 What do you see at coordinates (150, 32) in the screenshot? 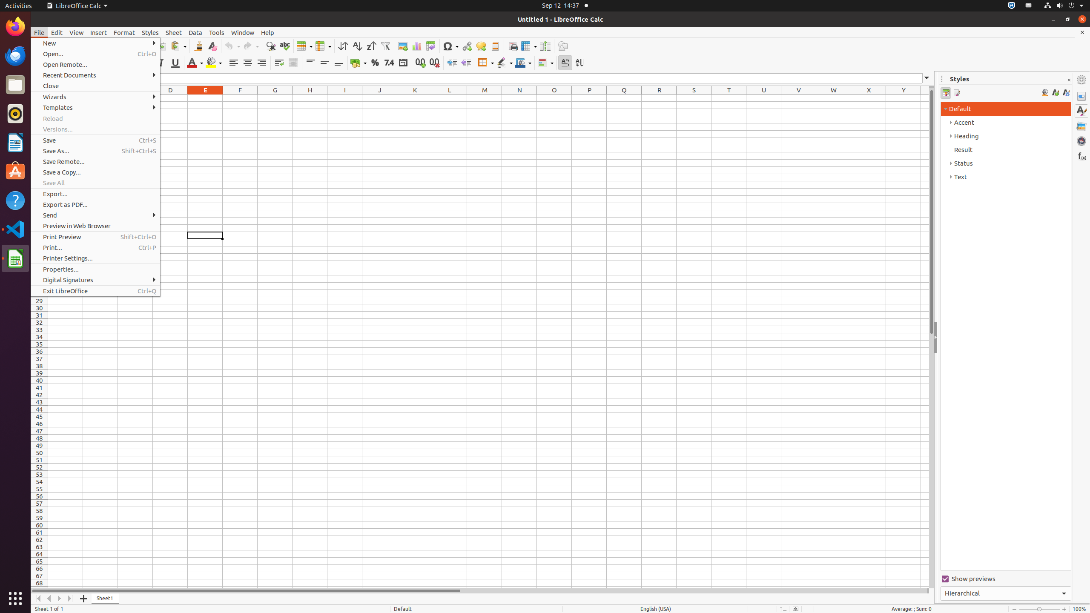
I see `Styles` at bounding box center [150, 32].